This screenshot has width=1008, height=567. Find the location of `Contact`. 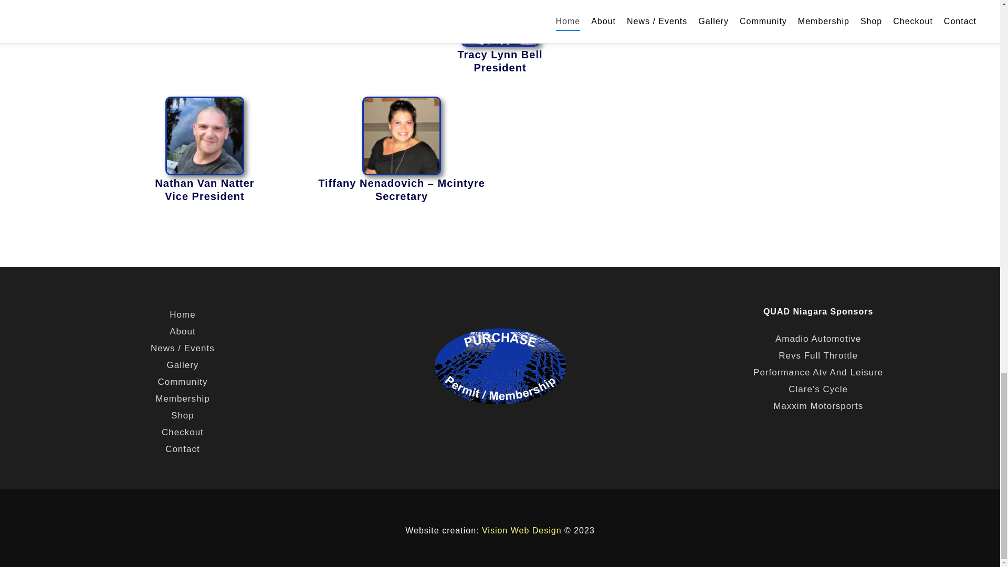

Contact is located at coordinates (183, 449).